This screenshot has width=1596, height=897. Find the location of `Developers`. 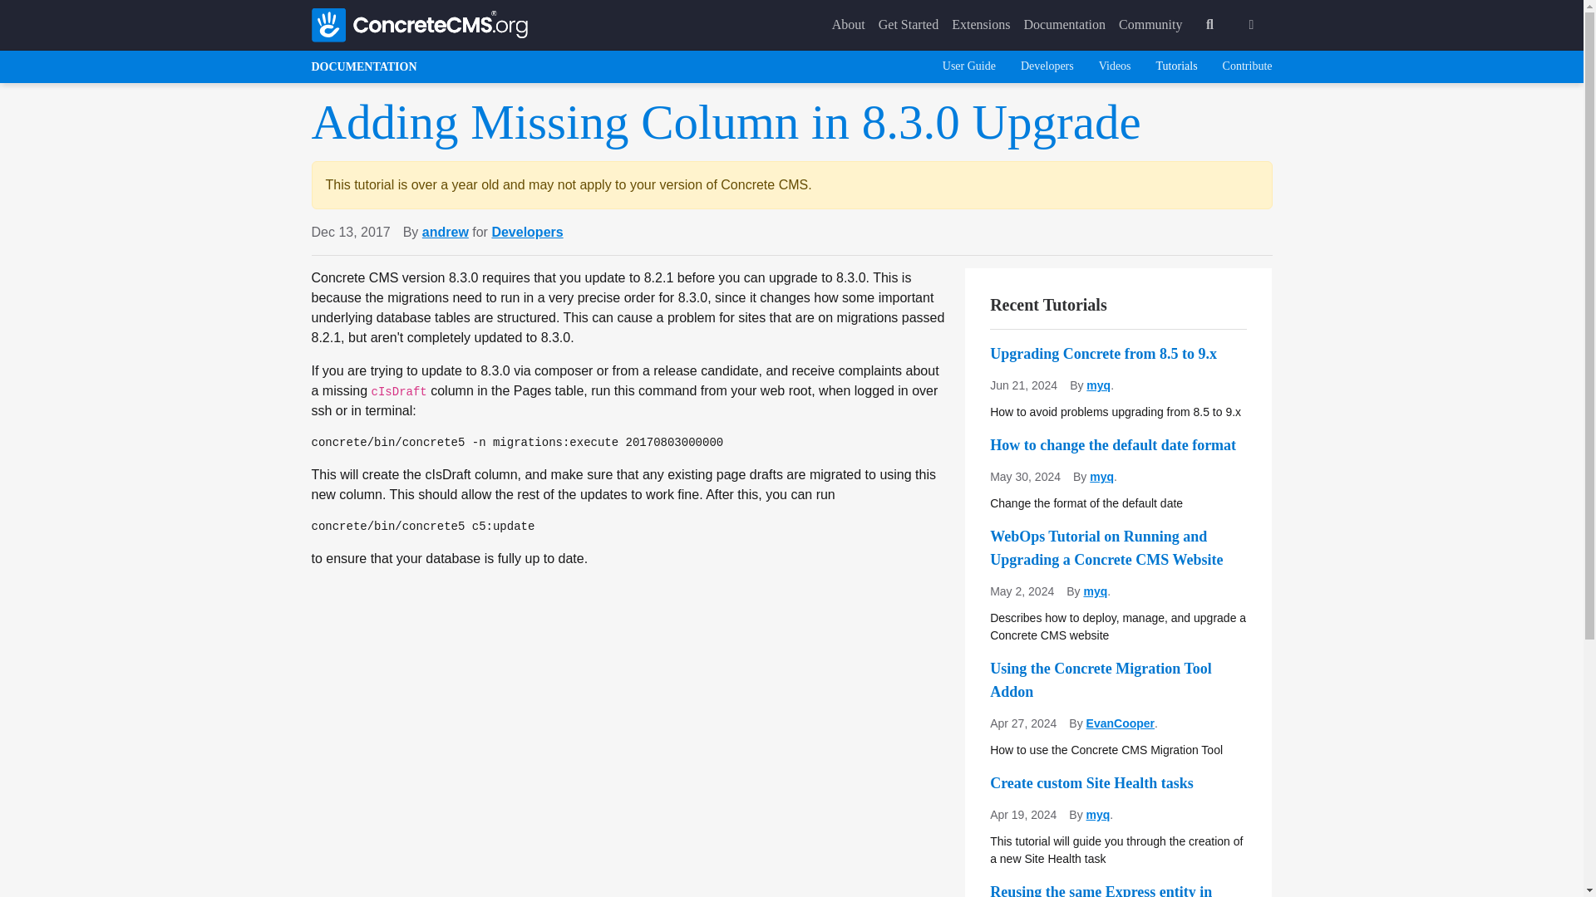

Developers is located at coordinates (1047, 66).